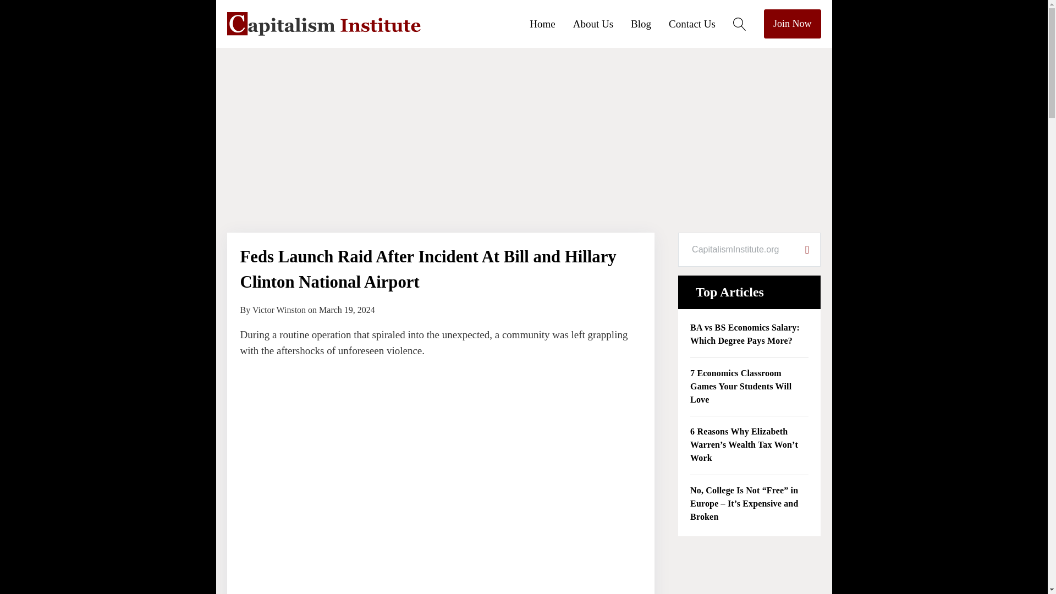  What do you see at coordinates (551, 23) in the screenshot?
I see `Home` at bounding box center [551, 23].